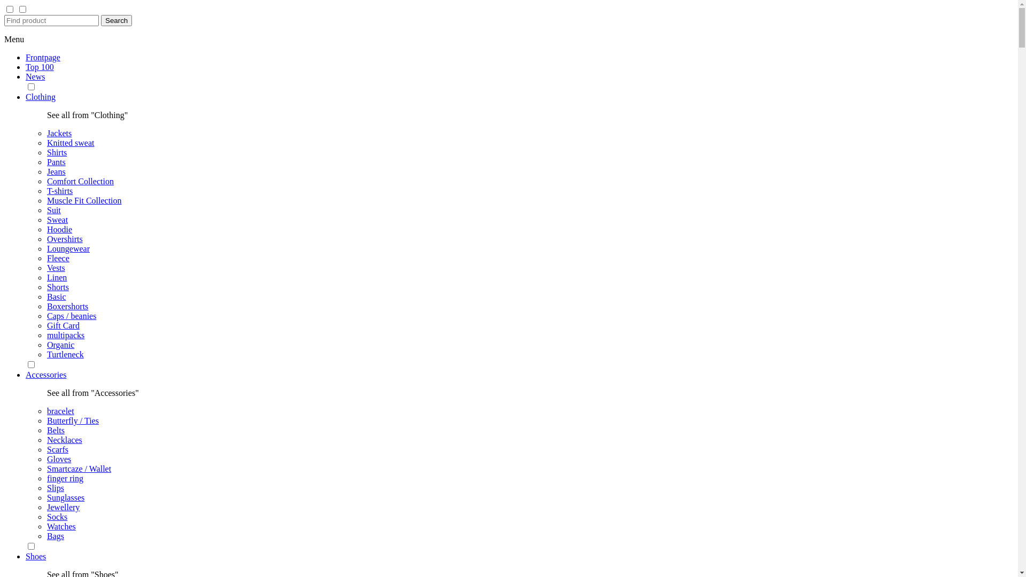  I want to click on Shorts, so click(58, 287).